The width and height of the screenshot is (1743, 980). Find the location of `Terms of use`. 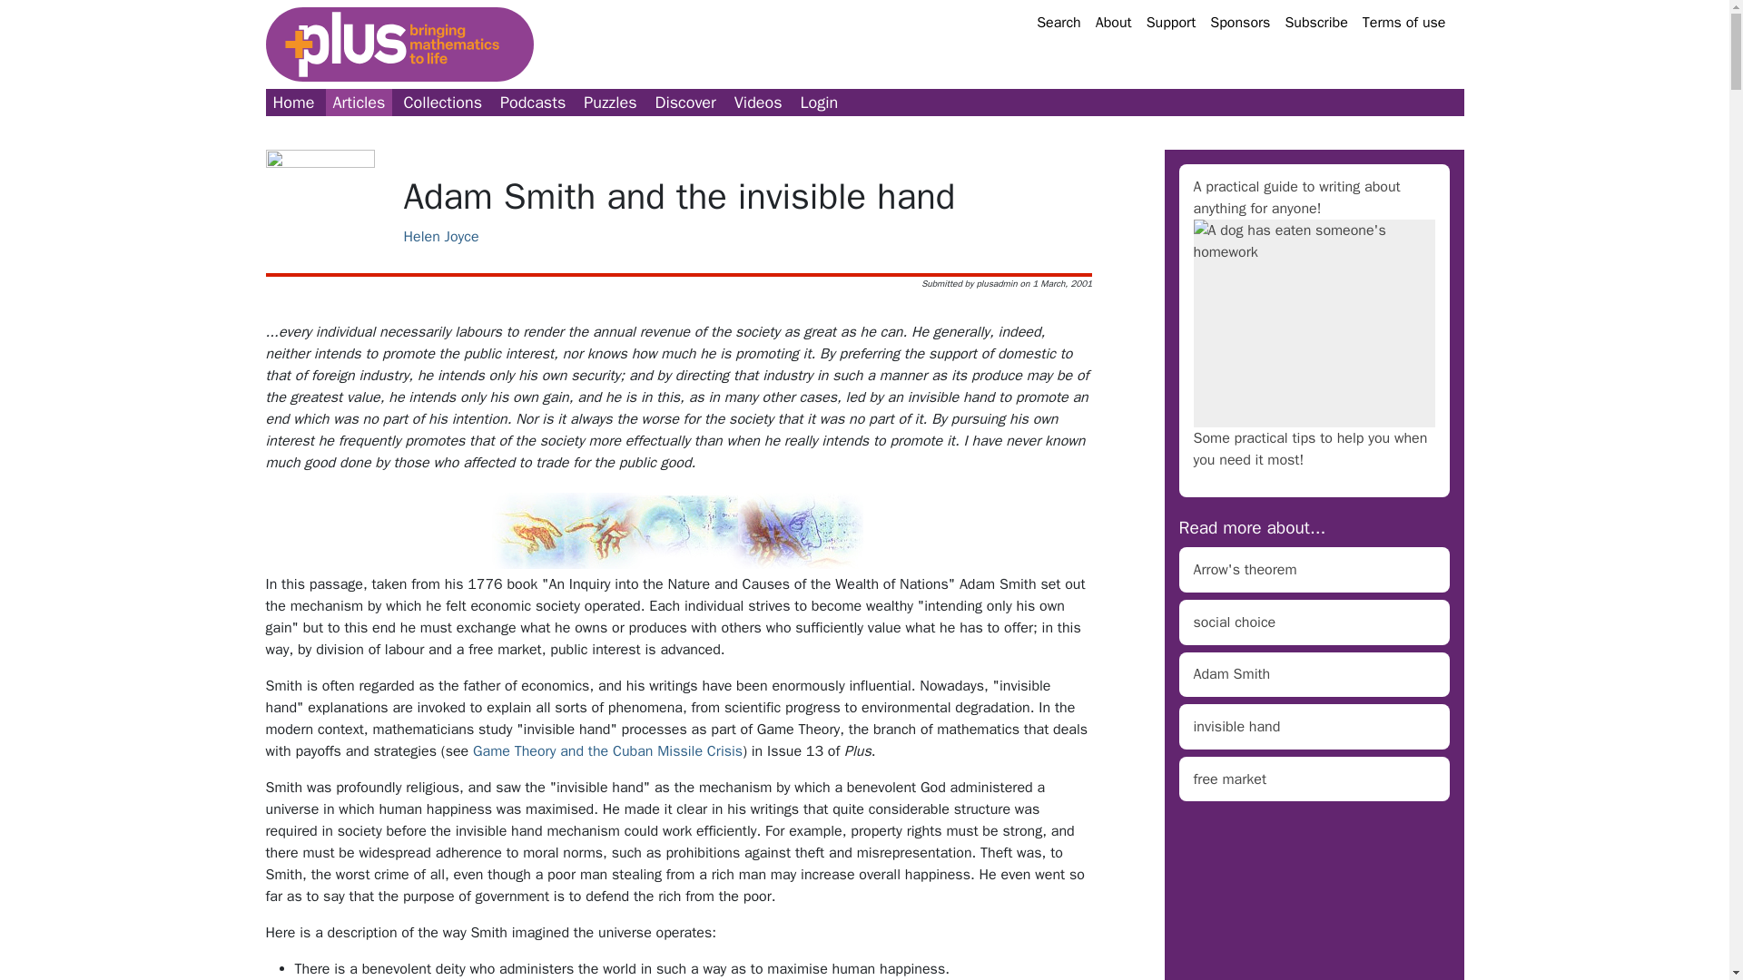

Terms of use is located at coordinates (1404, 22).